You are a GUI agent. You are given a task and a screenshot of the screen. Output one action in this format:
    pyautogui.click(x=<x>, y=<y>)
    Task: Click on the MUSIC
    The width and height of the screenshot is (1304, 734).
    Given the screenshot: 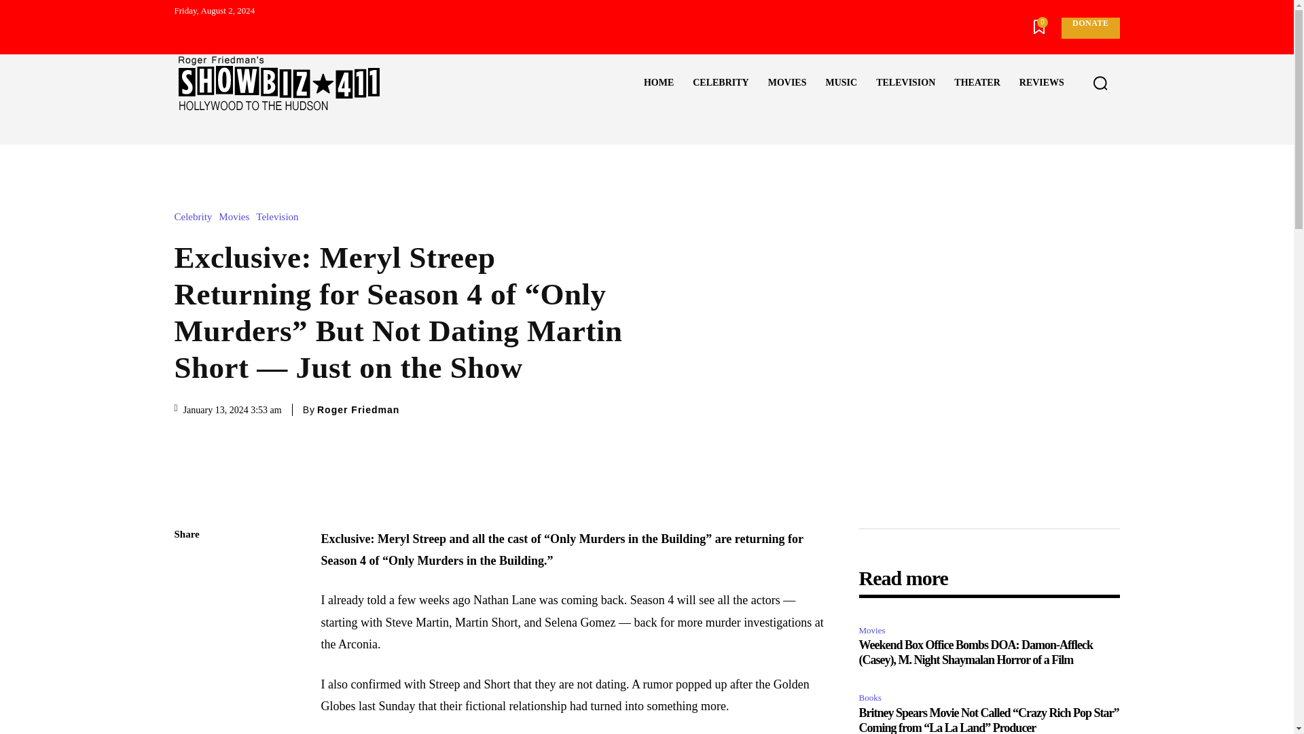 What is the action you would take?
    pyautogui.click(x=841, y=83)
    